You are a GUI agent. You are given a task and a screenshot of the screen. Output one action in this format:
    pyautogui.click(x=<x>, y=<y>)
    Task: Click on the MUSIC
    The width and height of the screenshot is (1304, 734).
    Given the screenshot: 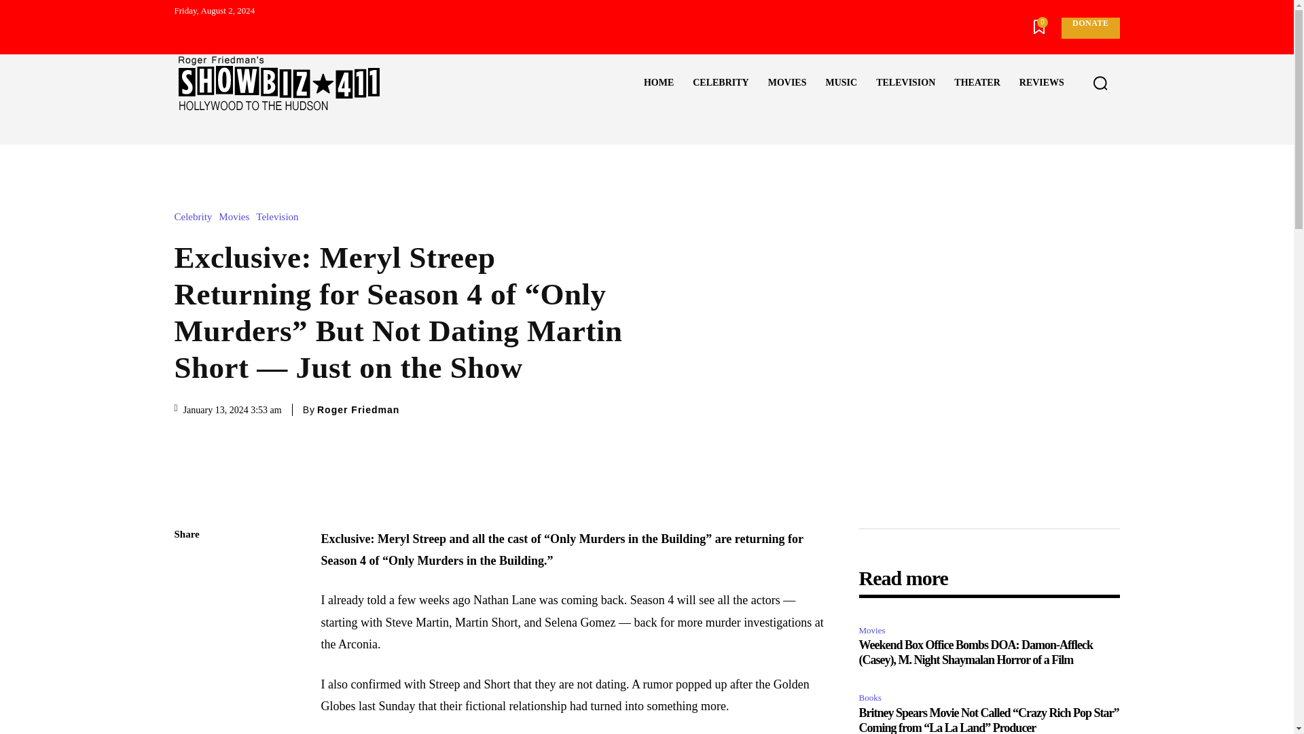 What is the action you would take?
    pyautogui.click(x=841, y=83)
    